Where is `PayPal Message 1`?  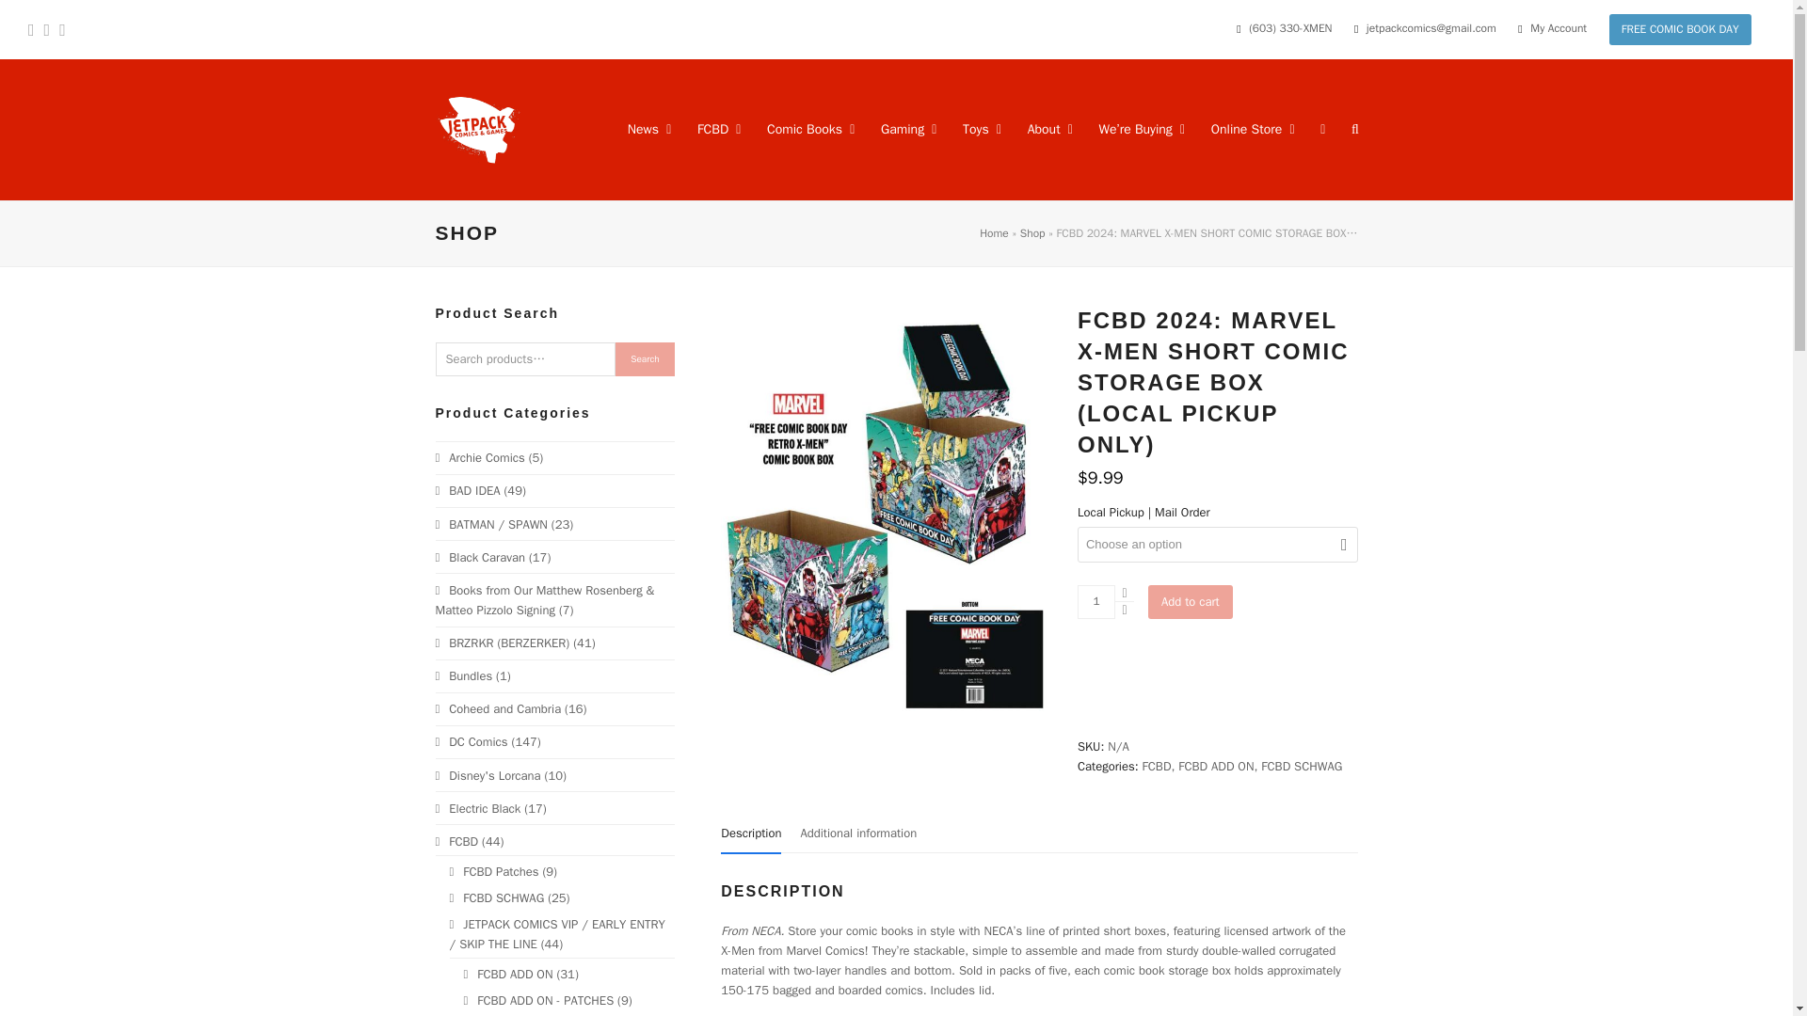 PayPal Message 1 is located at coordinates (1218, 663).